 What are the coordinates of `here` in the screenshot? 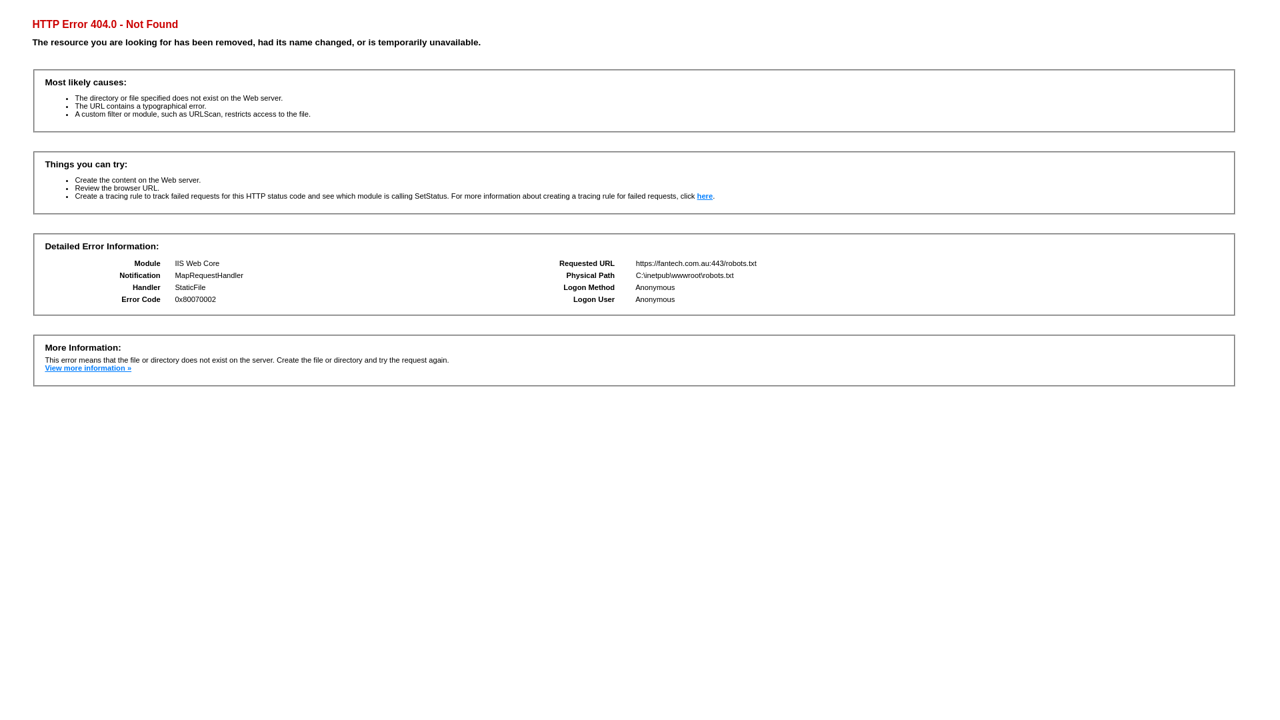 It's located at (705, 196).